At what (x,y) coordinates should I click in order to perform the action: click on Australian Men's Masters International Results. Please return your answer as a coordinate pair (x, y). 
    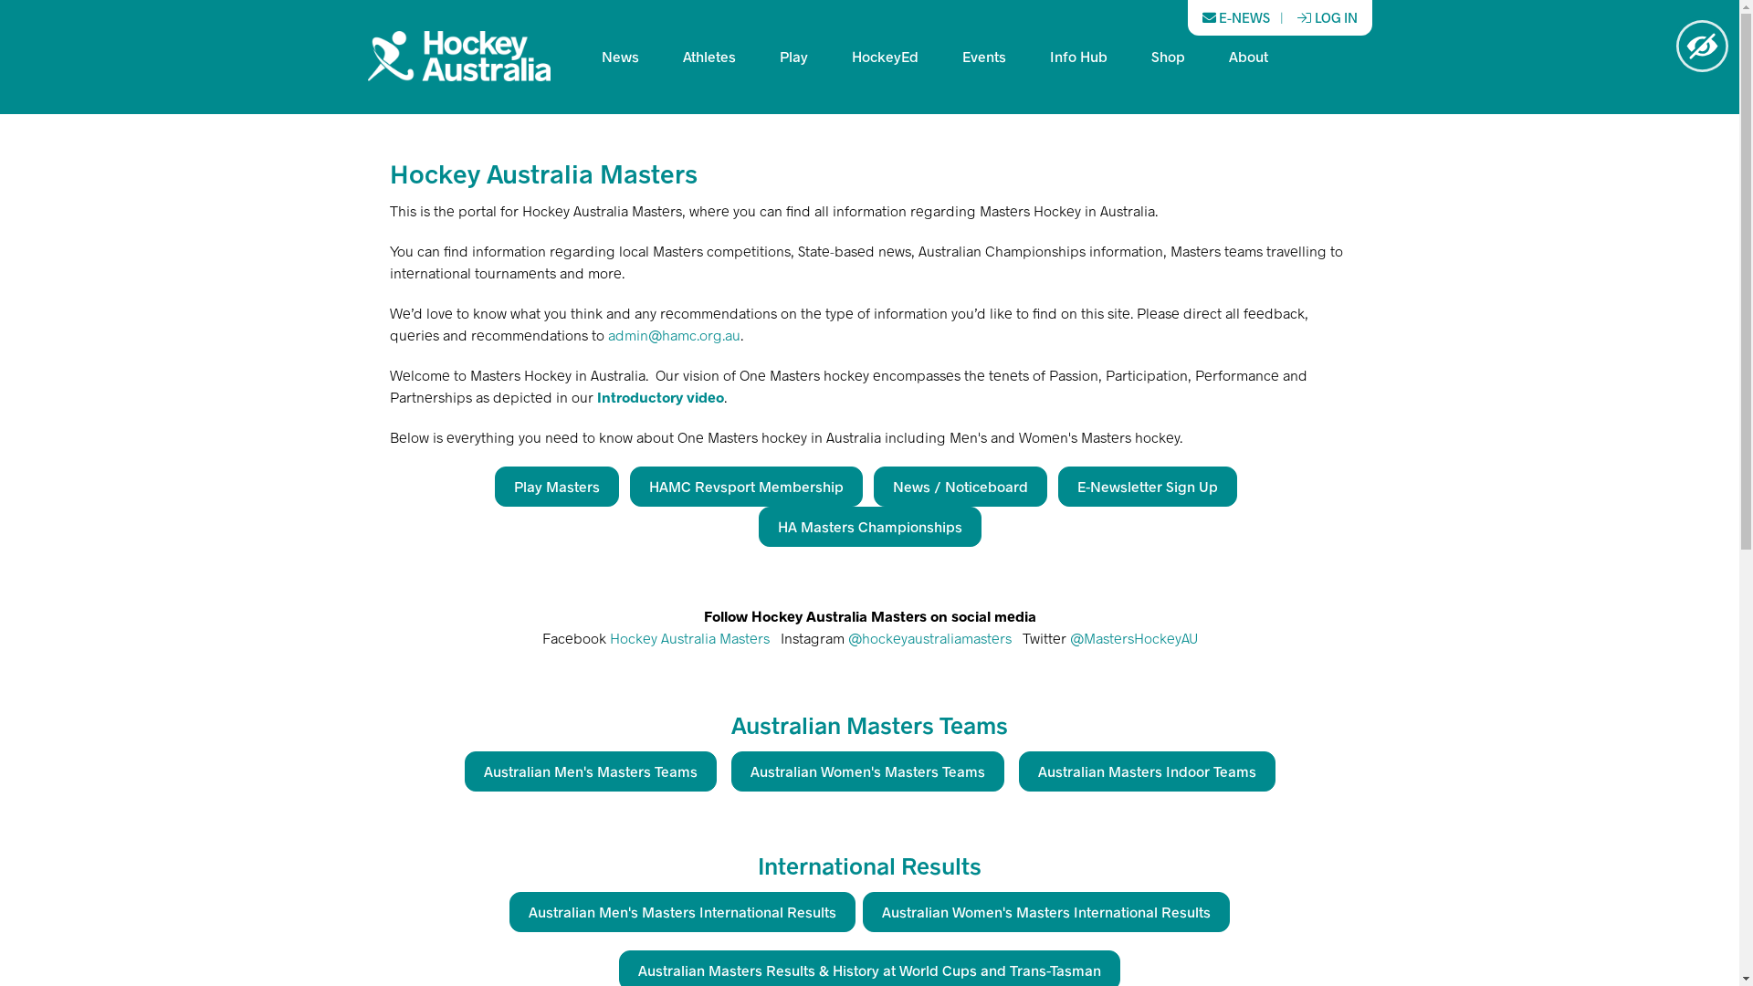
    Looking at the image, I should click on (683, 912).